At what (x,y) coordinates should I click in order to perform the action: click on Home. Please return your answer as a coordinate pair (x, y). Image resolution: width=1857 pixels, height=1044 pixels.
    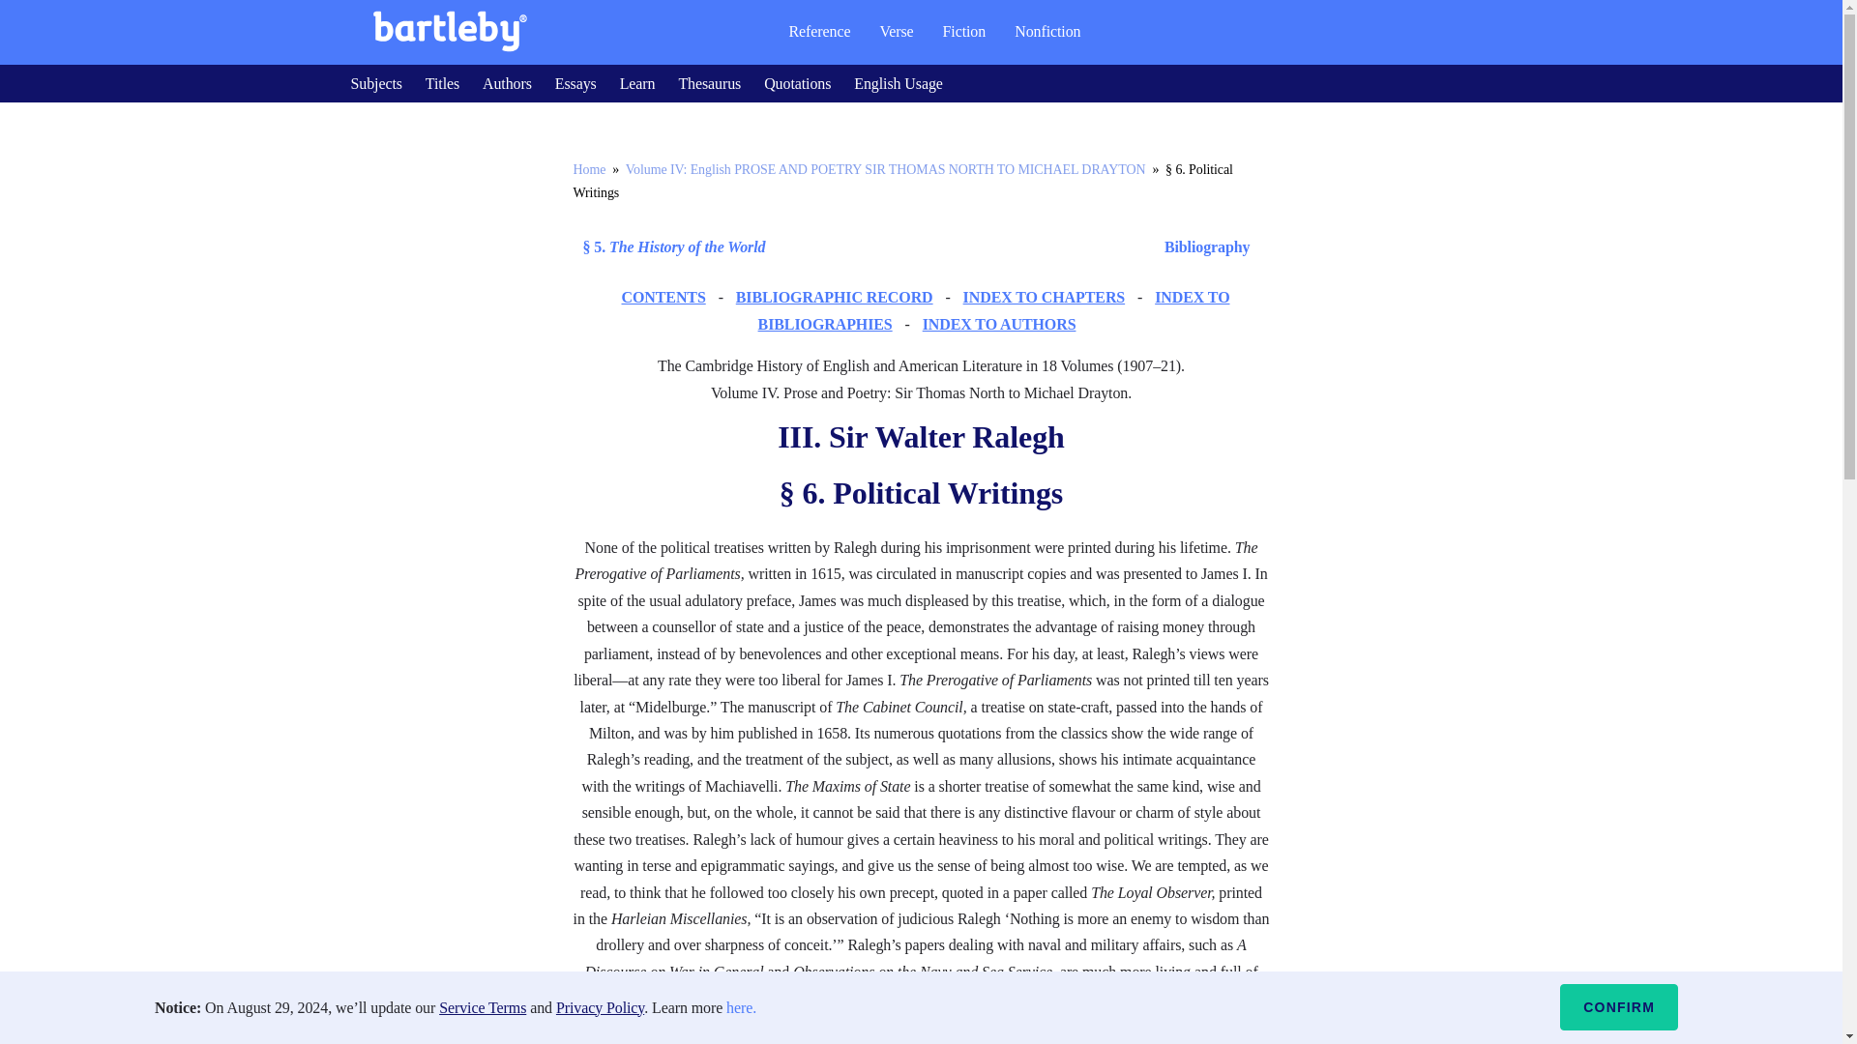
    Looking at the image, I should click on (588, 169).